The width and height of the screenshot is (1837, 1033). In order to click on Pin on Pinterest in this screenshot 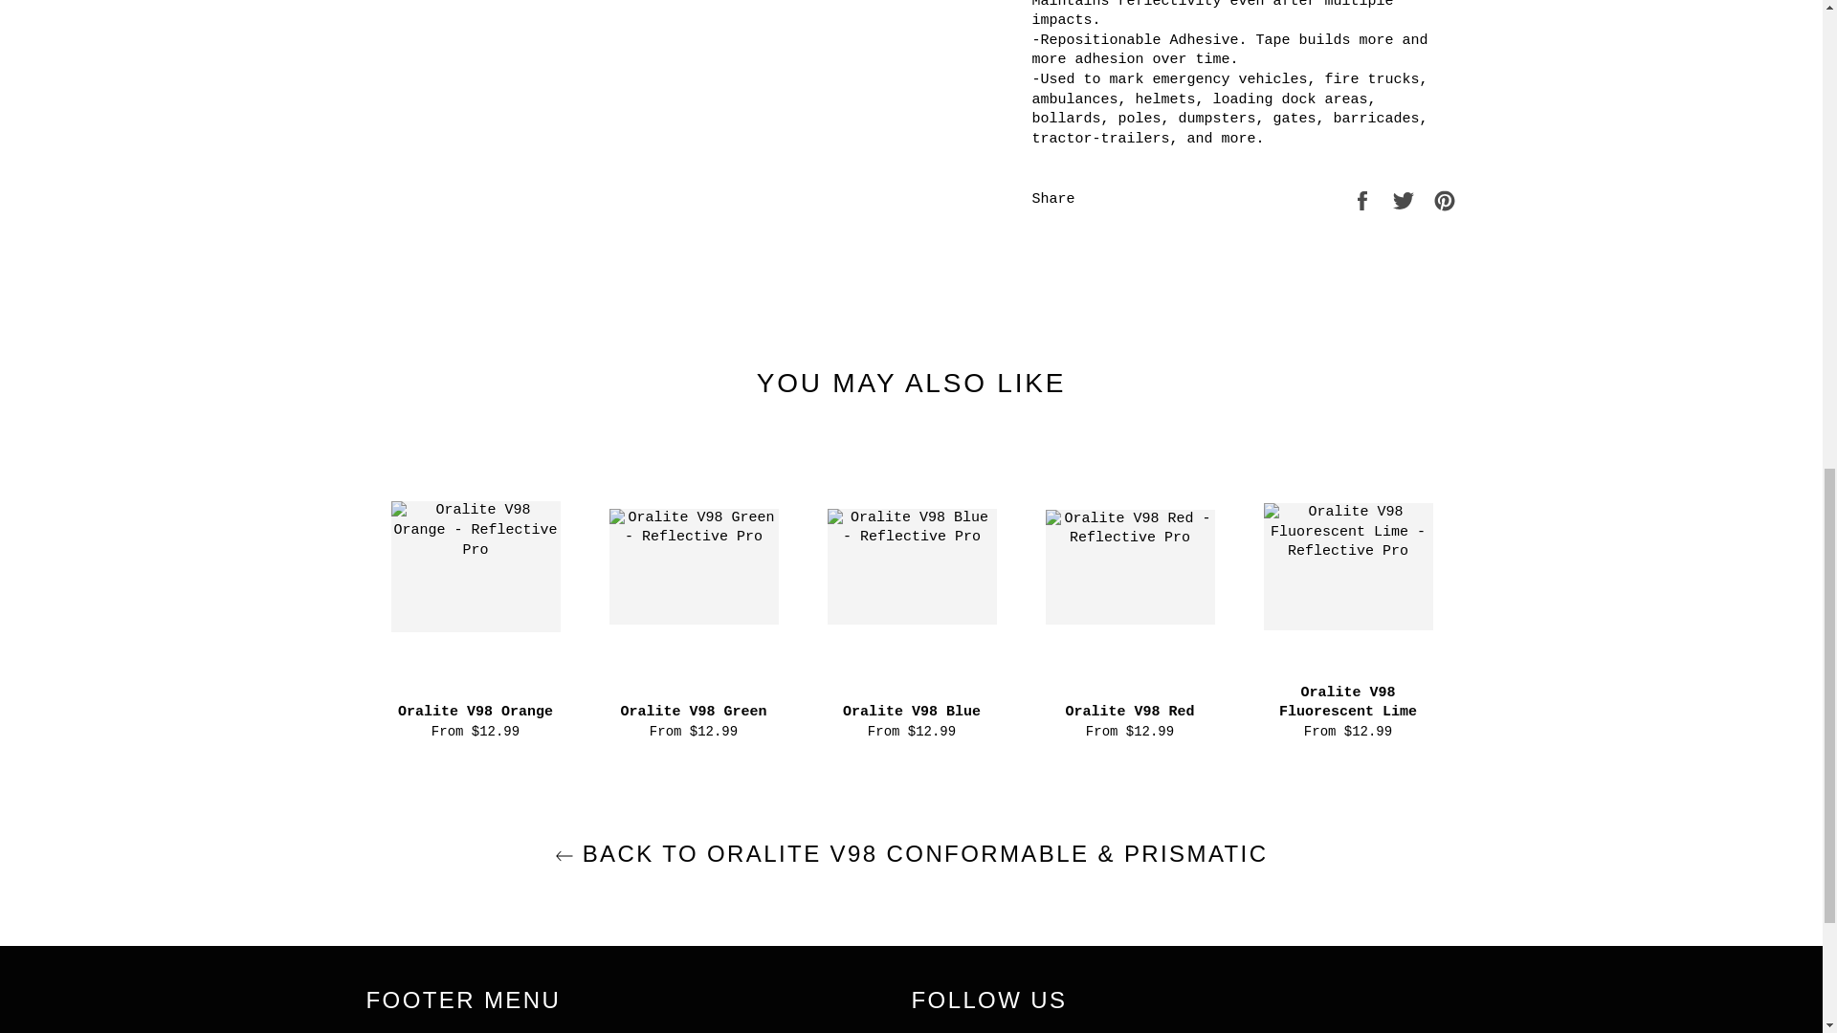, I will do `click(1445, 201)`.